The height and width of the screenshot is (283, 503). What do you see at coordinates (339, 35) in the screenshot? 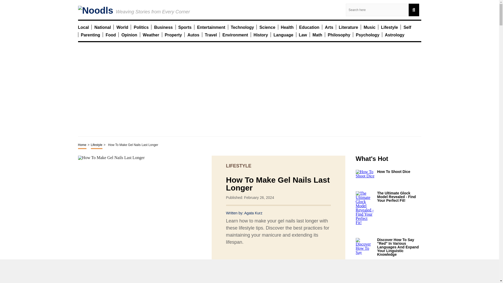
I see `Philosophy` at bounding box center [339, 35].